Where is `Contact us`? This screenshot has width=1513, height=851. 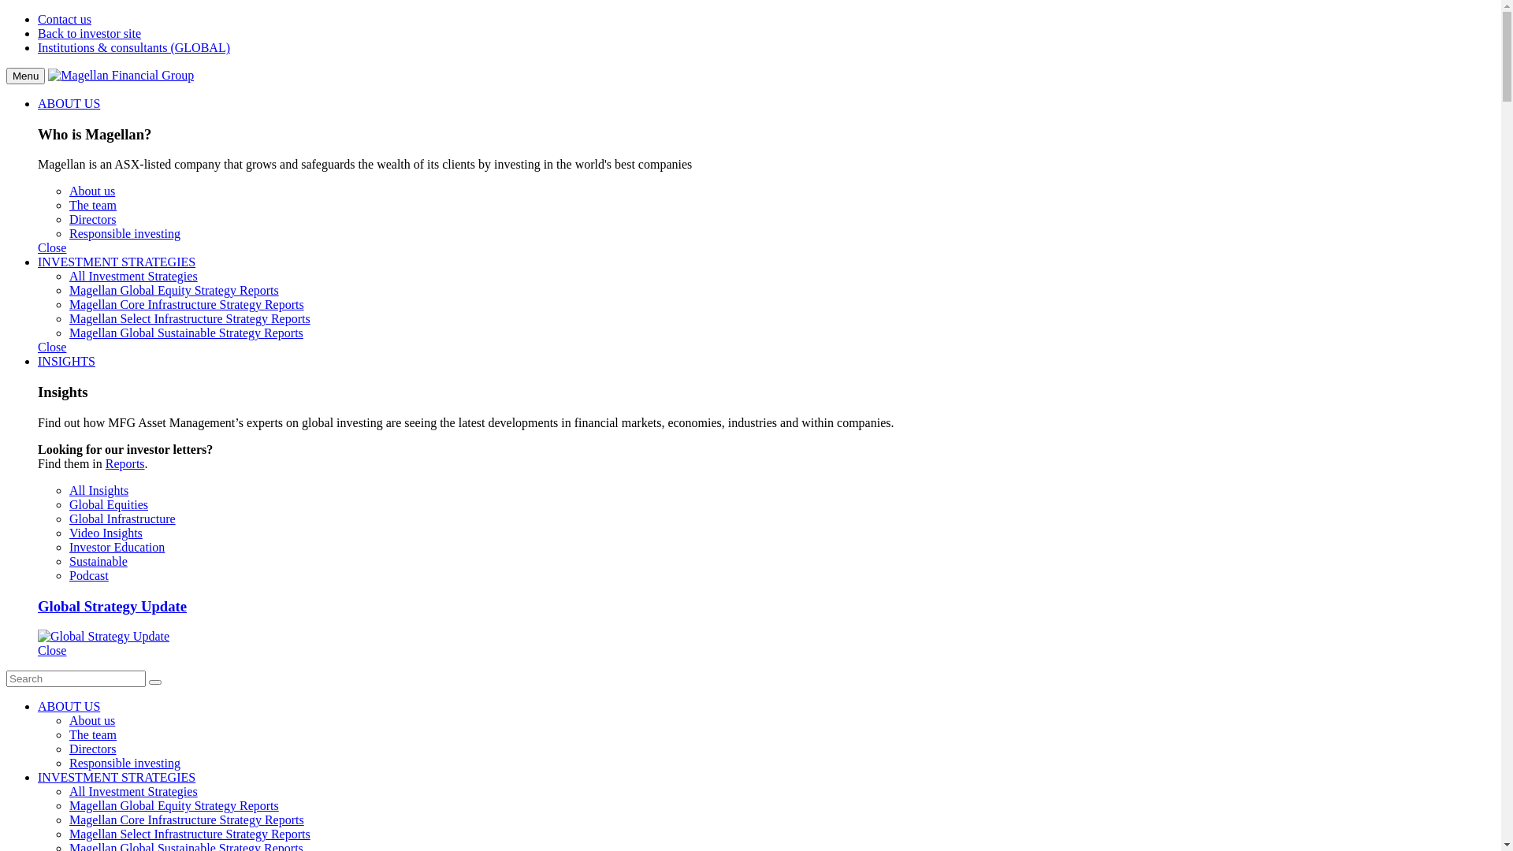 Contact us is located at coordinates (65, 19).